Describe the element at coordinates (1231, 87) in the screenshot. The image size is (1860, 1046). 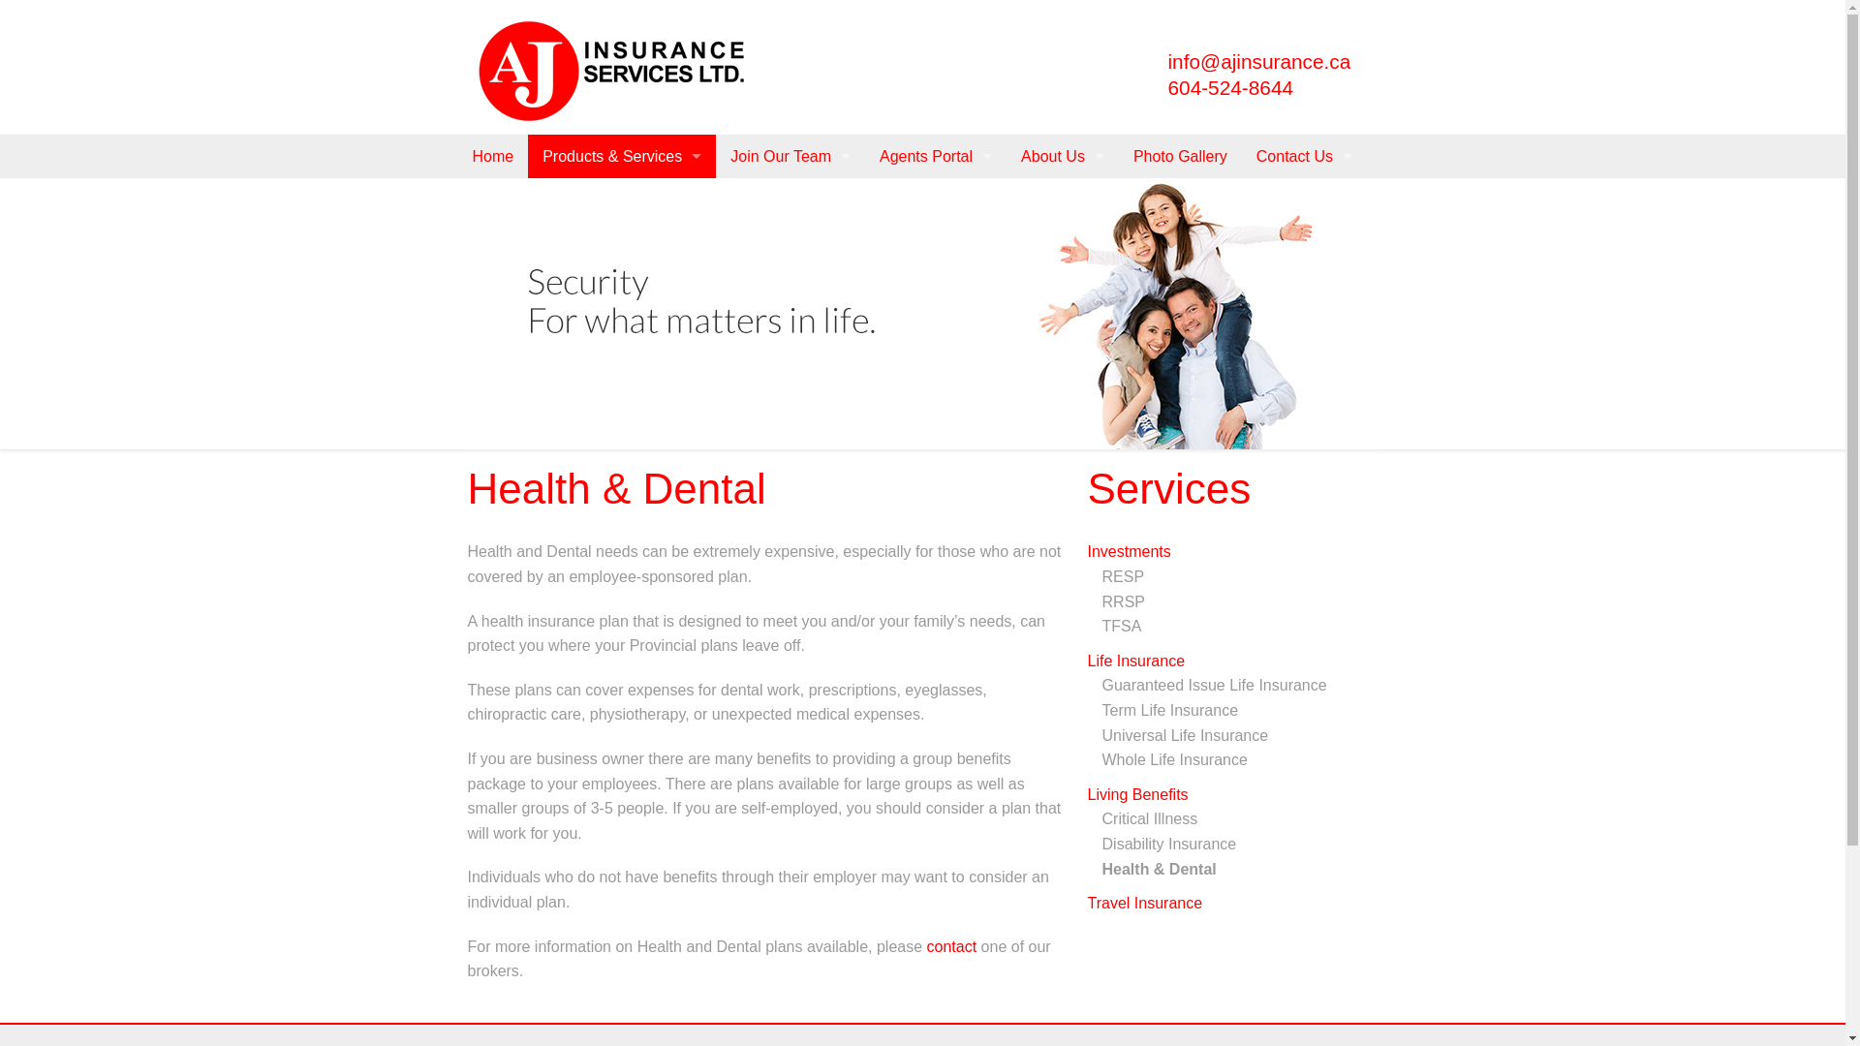
I see `604-524-8644` at that location.